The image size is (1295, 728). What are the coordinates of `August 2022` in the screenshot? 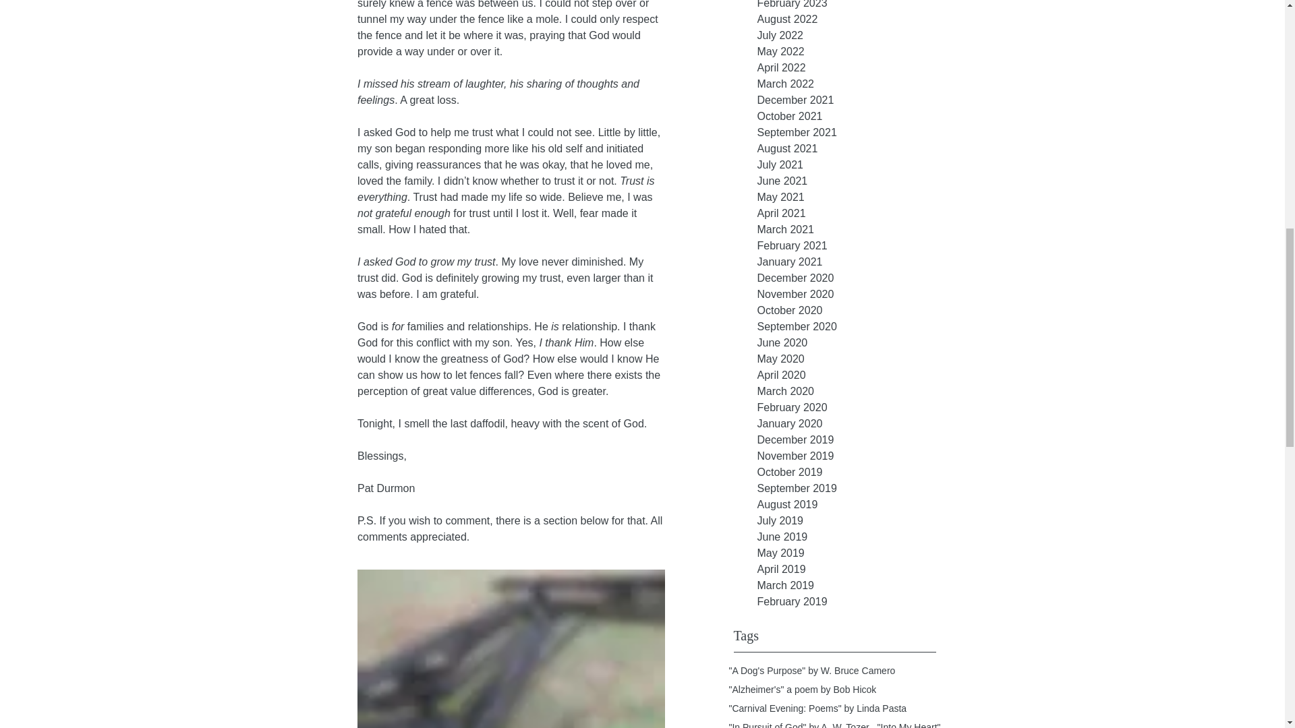 It's located at (858, 20).